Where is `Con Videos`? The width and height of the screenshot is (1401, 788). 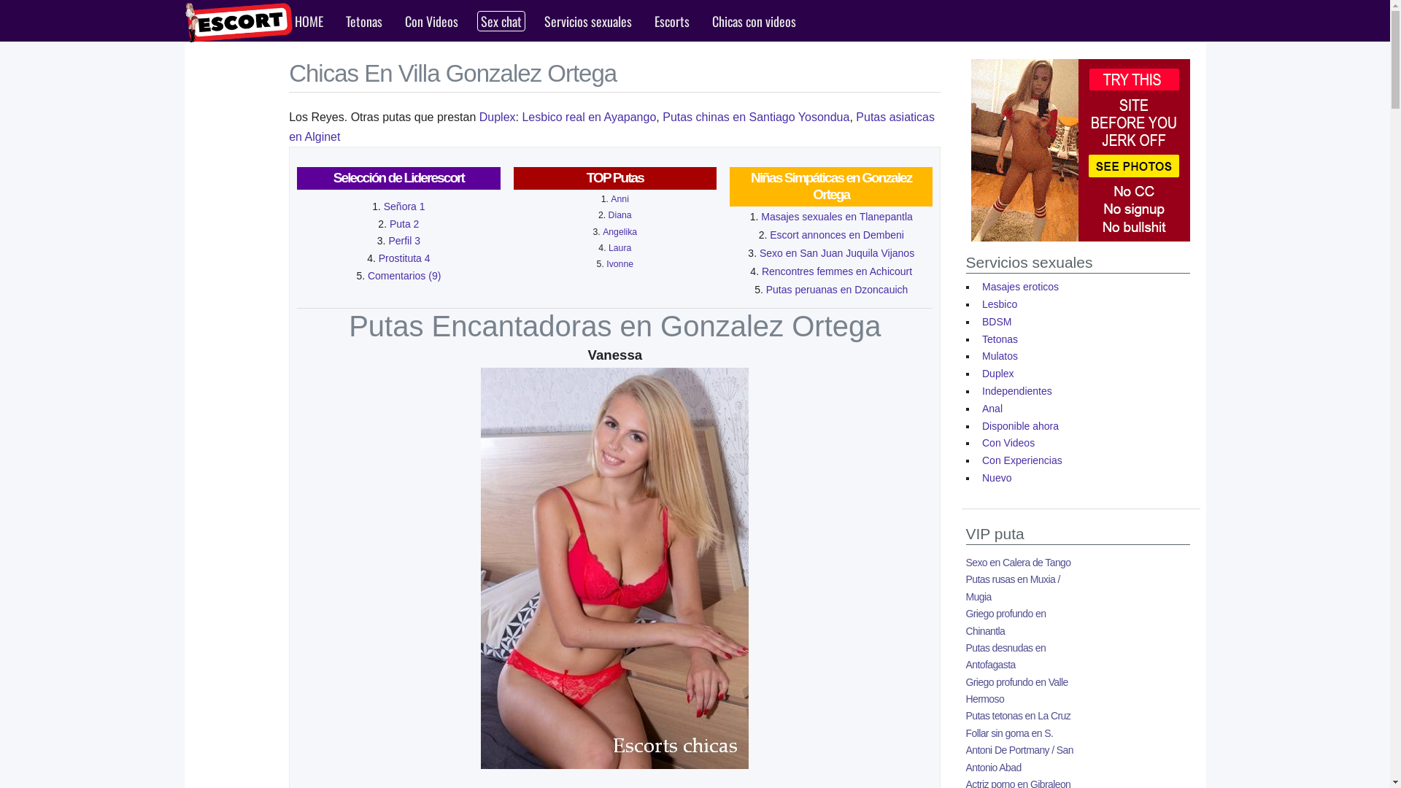
Con Videos is located at coordinates (1008, 443).